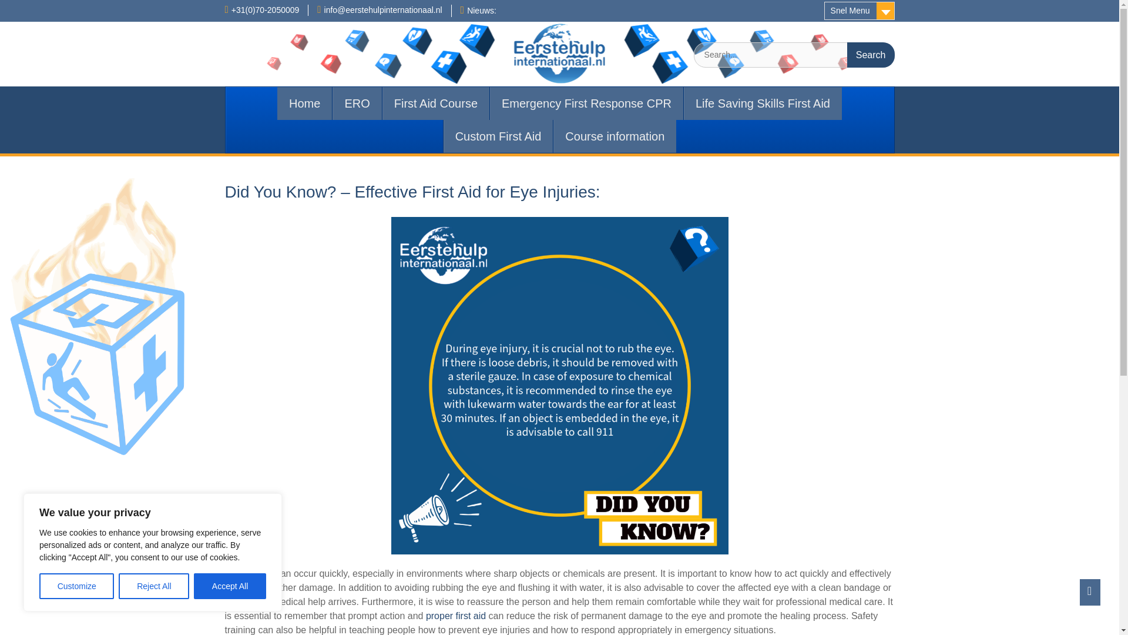 The width and height of the screenshot is (1128, 635). What do you see at coordinates (436, 103) in the screenshot?
I see `First Aid Course` at bounding box center [436, 103].